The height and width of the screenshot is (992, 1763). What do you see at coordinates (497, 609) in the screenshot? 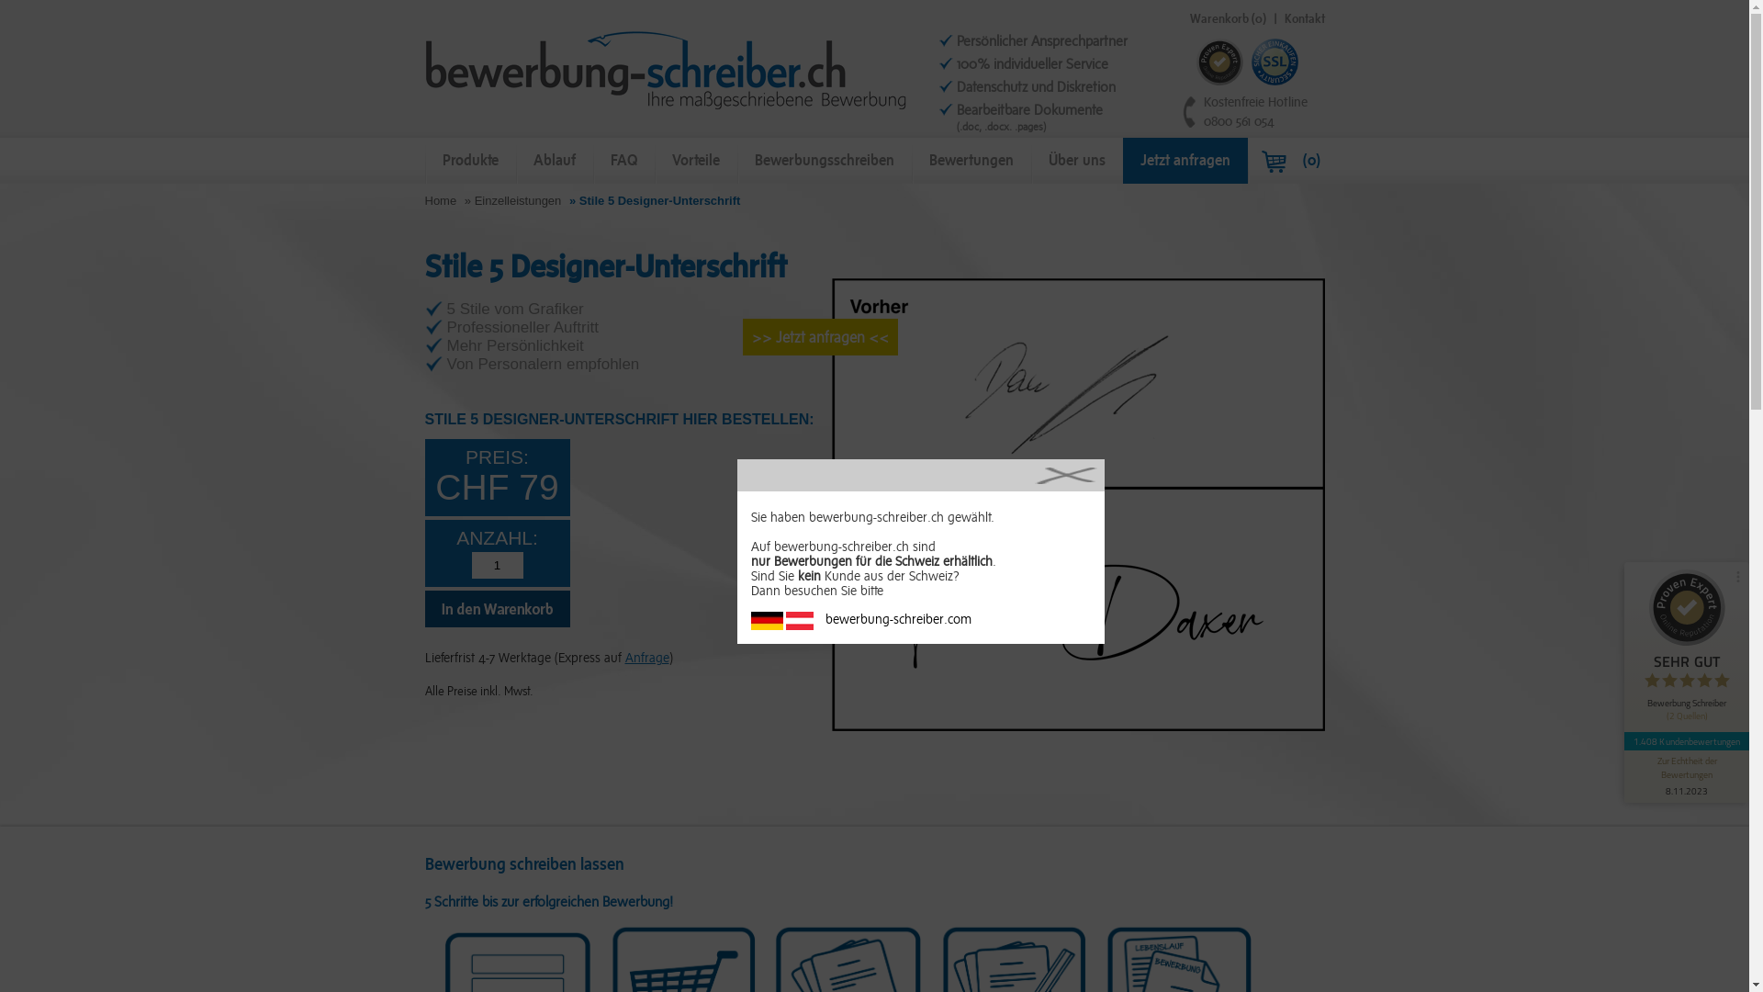
I see `In den Warenkorb` at bounding box center [497, 609].